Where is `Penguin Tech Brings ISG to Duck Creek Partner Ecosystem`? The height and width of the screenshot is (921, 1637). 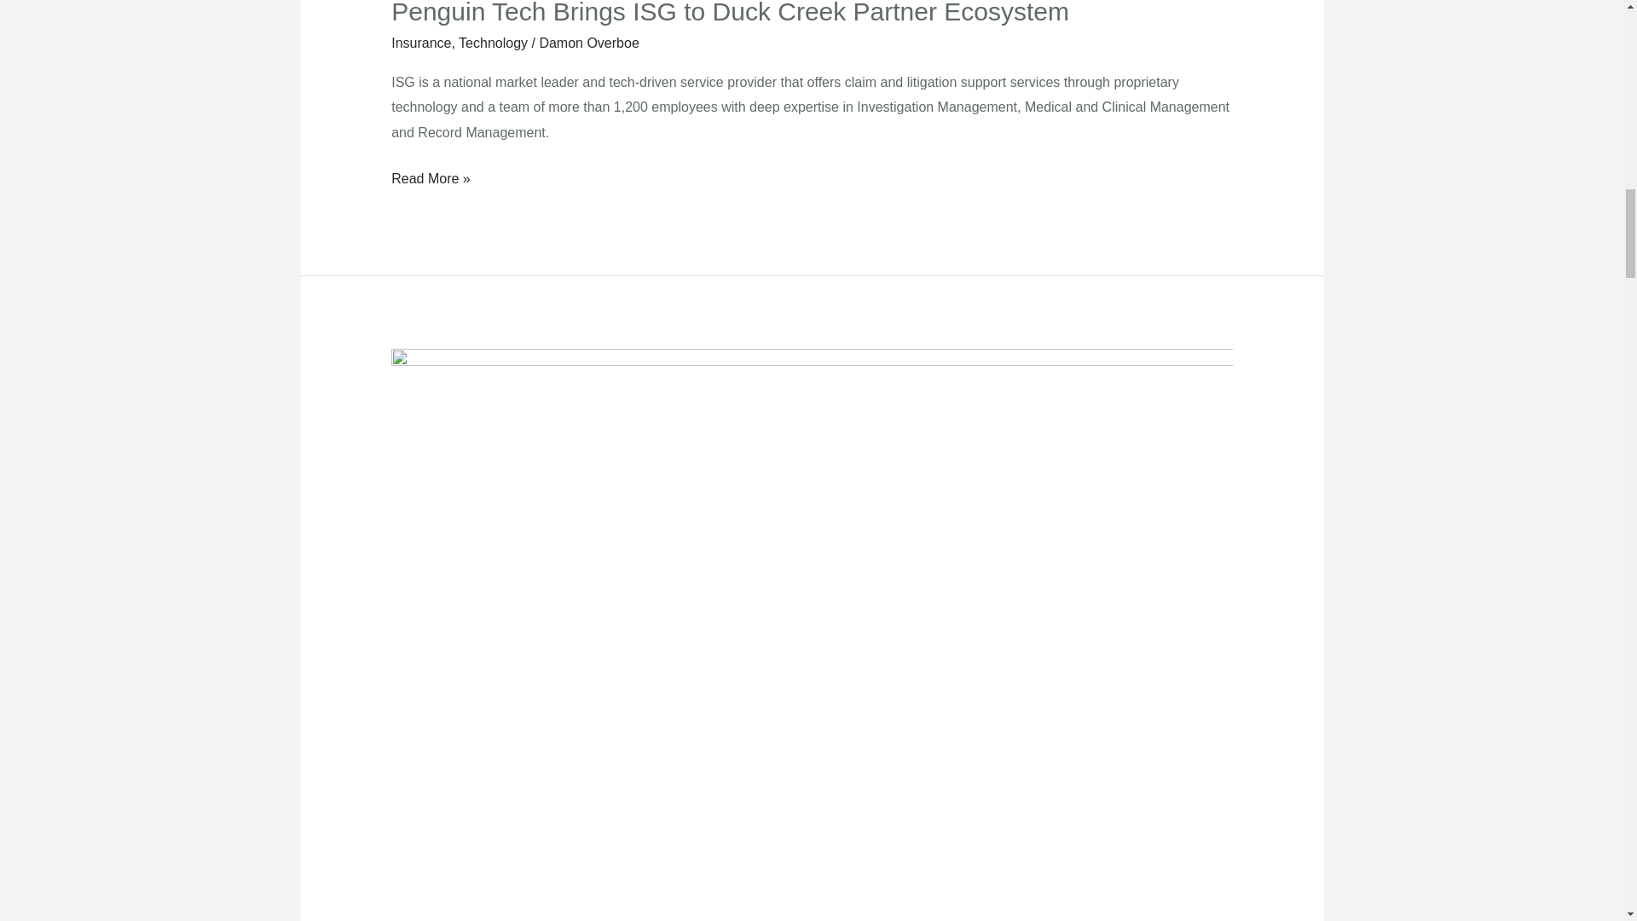 Penguin Tech Brings ISG to Duck Creek Partner Ecosystem is located at coordinates (730, 13).